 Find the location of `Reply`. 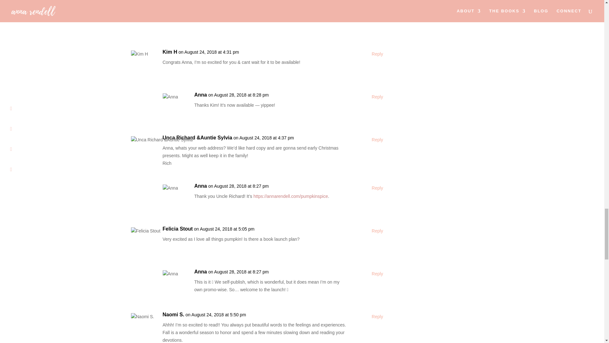

Reply is located at coordinates (377, 317).